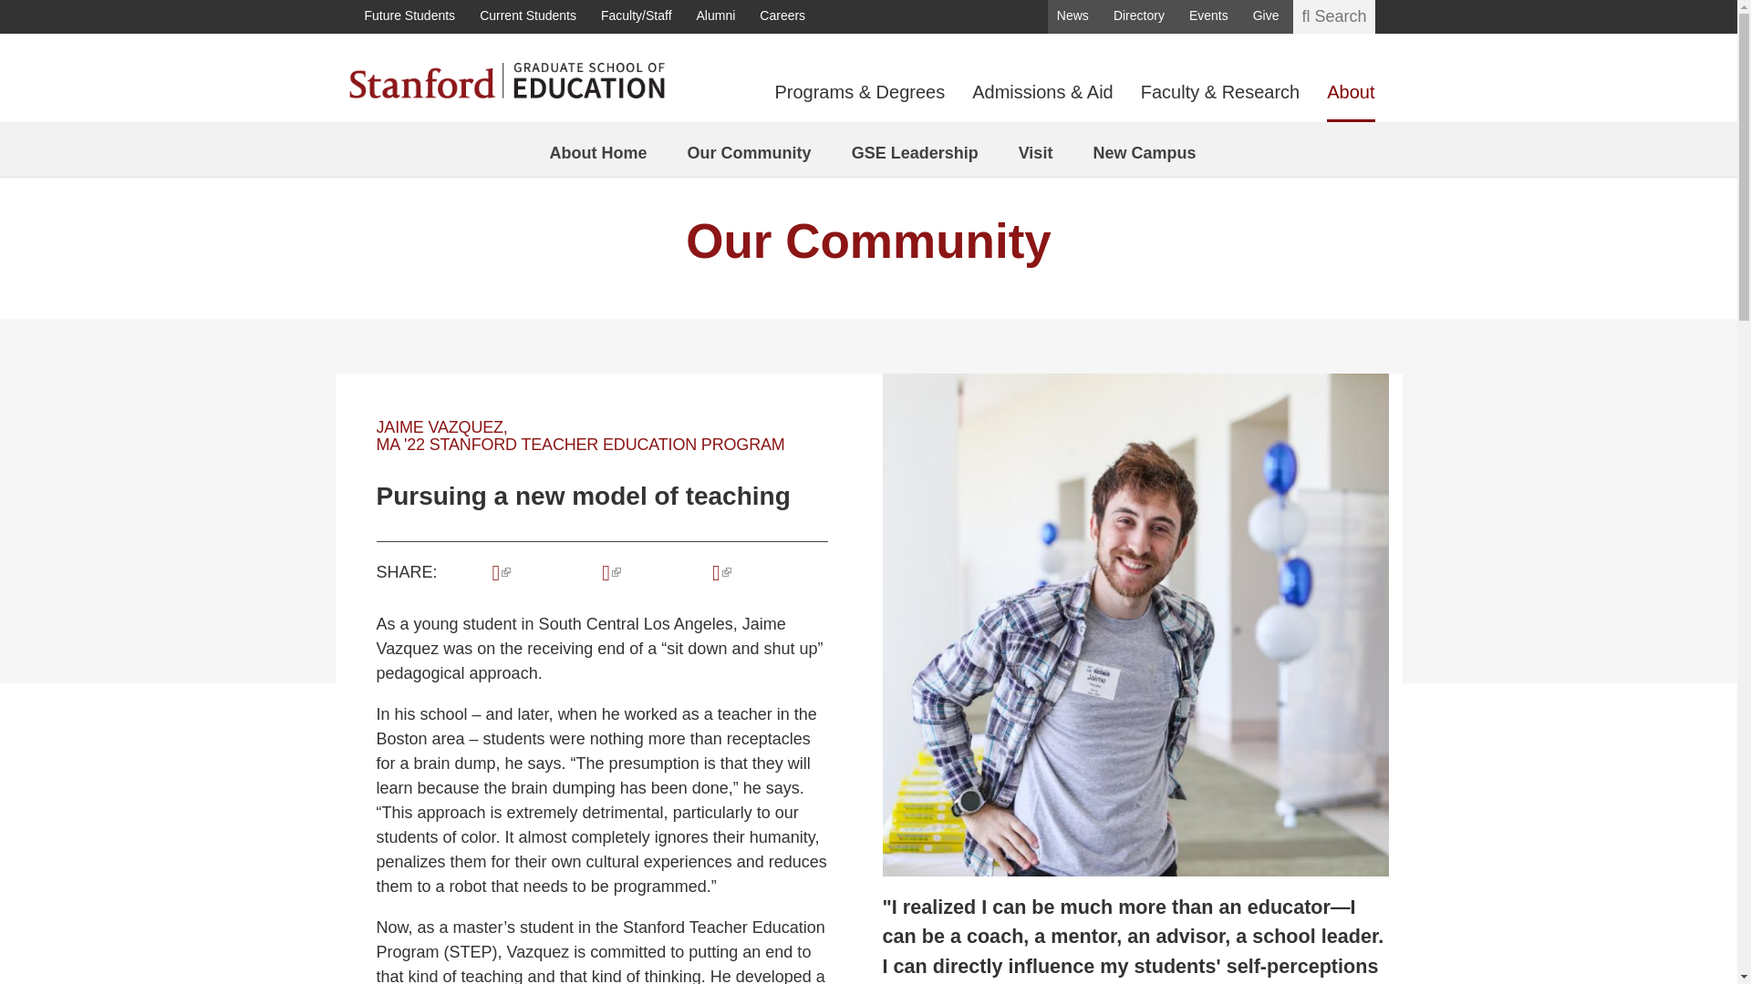  What do you see at coordinates (598, 153) in the screenshot?
I see `About Home` at bounding box center [598, 153].